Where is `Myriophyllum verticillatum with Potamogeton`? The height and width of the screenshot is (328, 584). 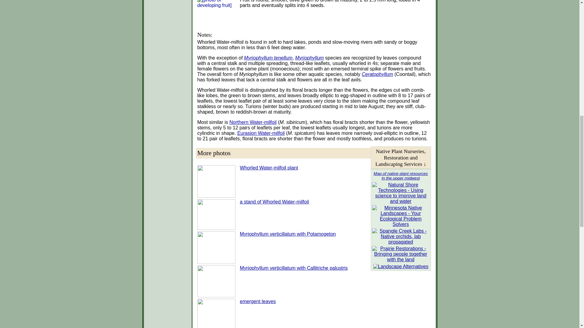 Myriophyllum verticillatum with Potamogeton is located at coordinates (288, 234).